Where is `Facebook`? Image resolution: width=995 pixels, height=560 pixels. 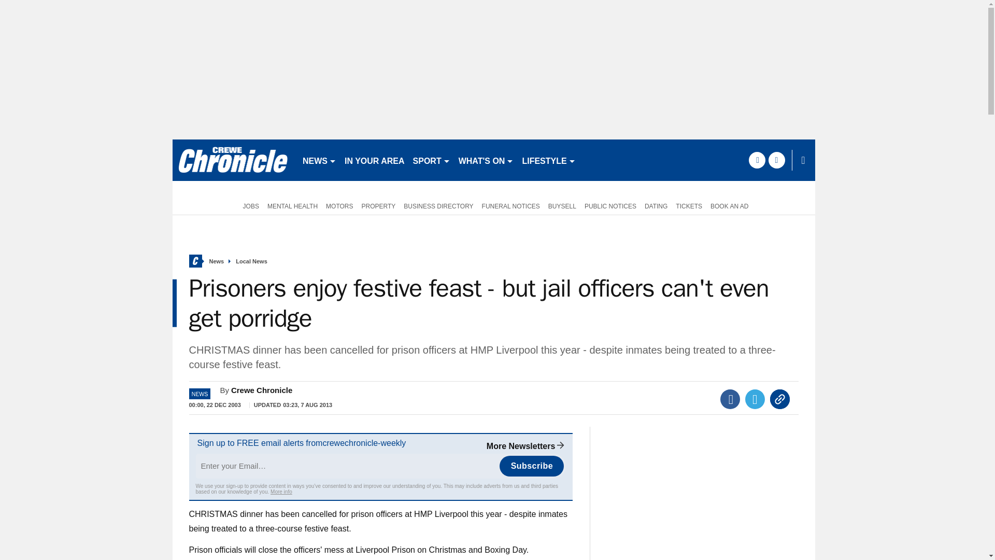 Facebook is located at coordinates (730, 399).